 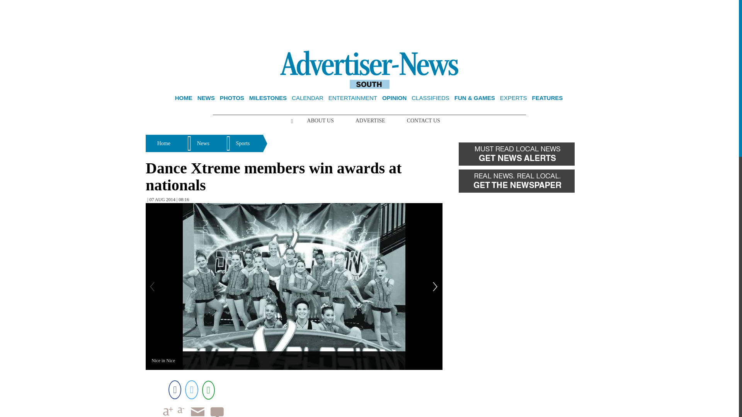 I want to click on PHOTOS, so click(x=232, y=98).